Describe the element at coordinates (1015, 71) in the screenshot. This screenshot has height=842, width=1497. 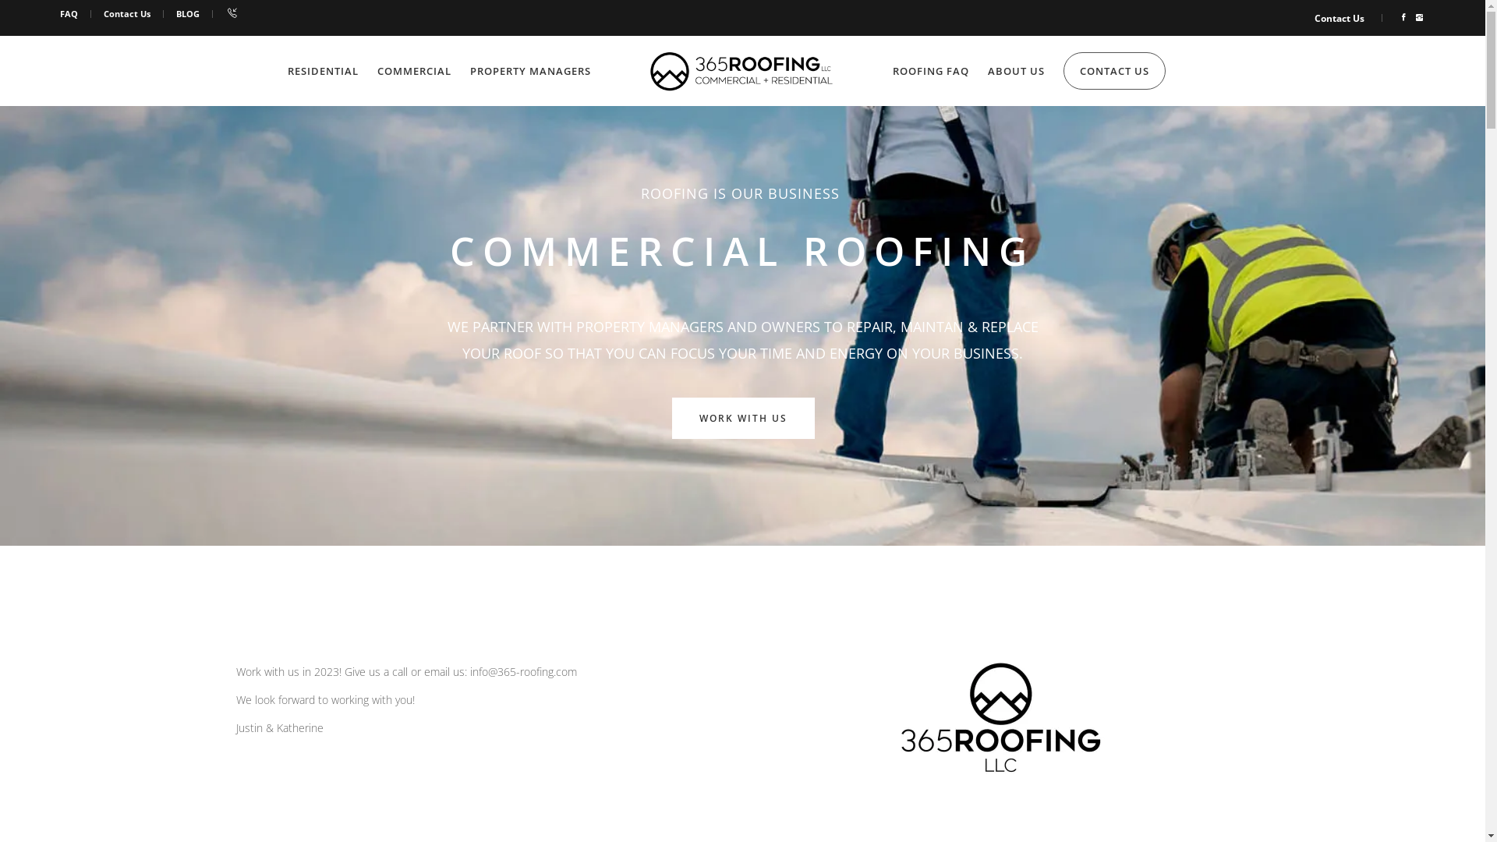
I see `ABOUT US` at that location.